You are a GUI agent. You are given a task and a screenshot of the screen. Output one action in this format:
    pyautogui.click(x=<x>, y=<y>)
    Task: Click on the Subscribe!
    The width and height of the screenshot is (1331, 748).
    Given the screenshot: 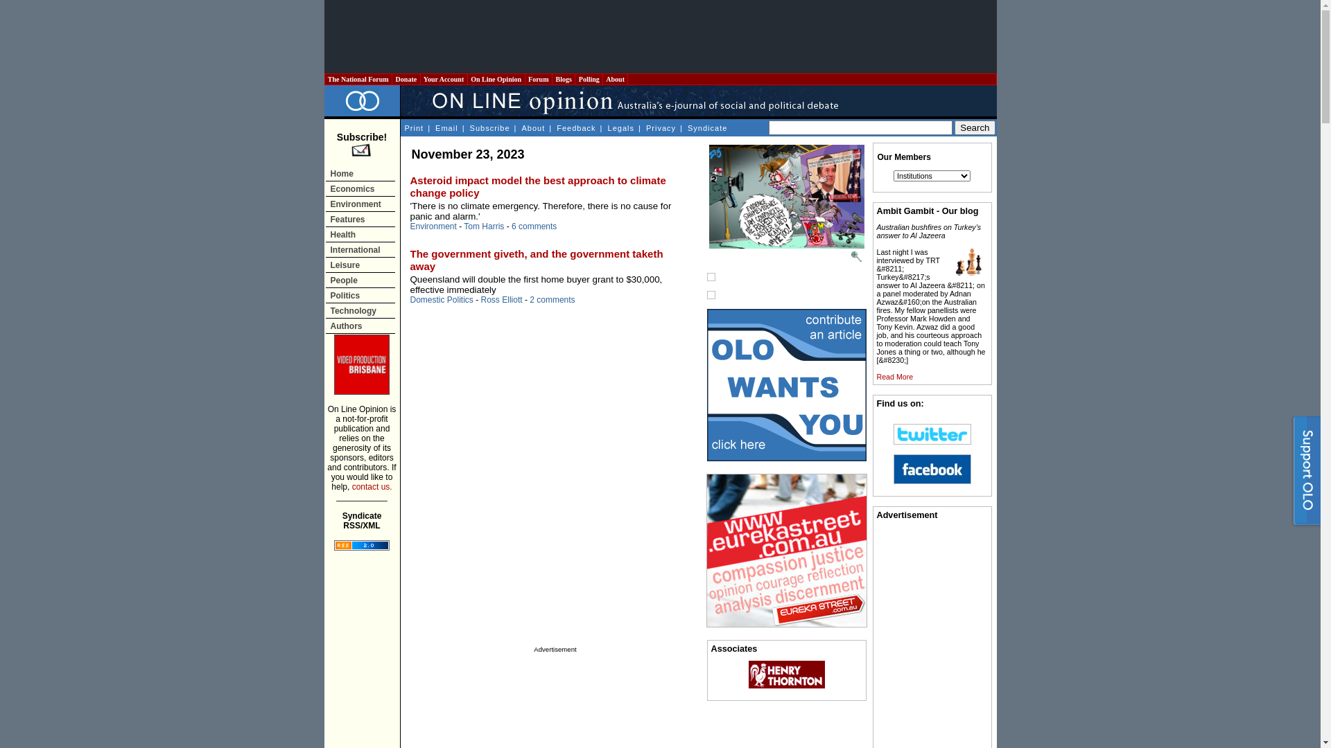 What is the action you would take?
    pyautogui.click(x=362, y=145)
    